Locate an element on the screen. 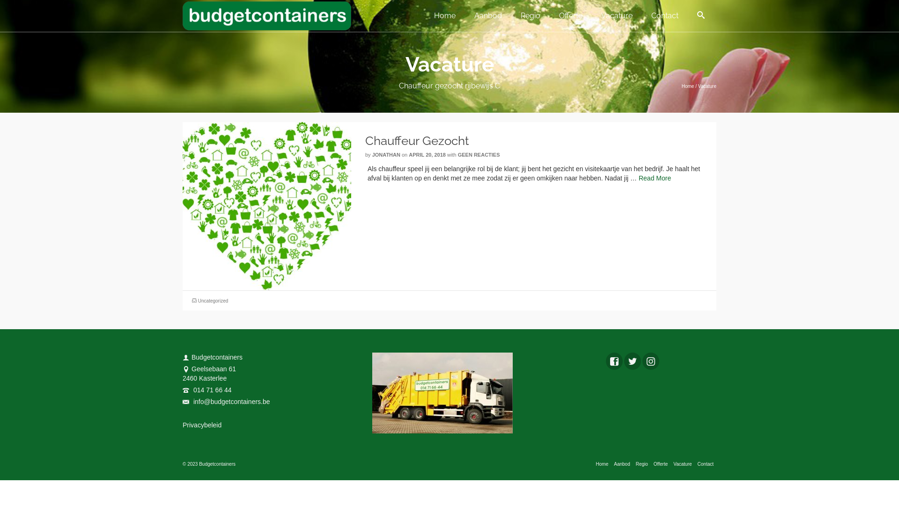 Image resolution: width=899 pixels, height=505 pixels. Offerte is located at coordinates (661, 464).